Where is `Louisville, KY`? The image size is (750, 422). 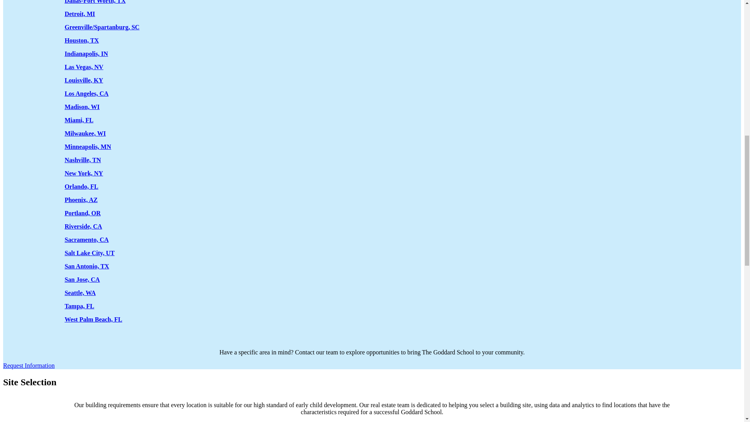
Louisville, KY is located at coordinates (84, 80).